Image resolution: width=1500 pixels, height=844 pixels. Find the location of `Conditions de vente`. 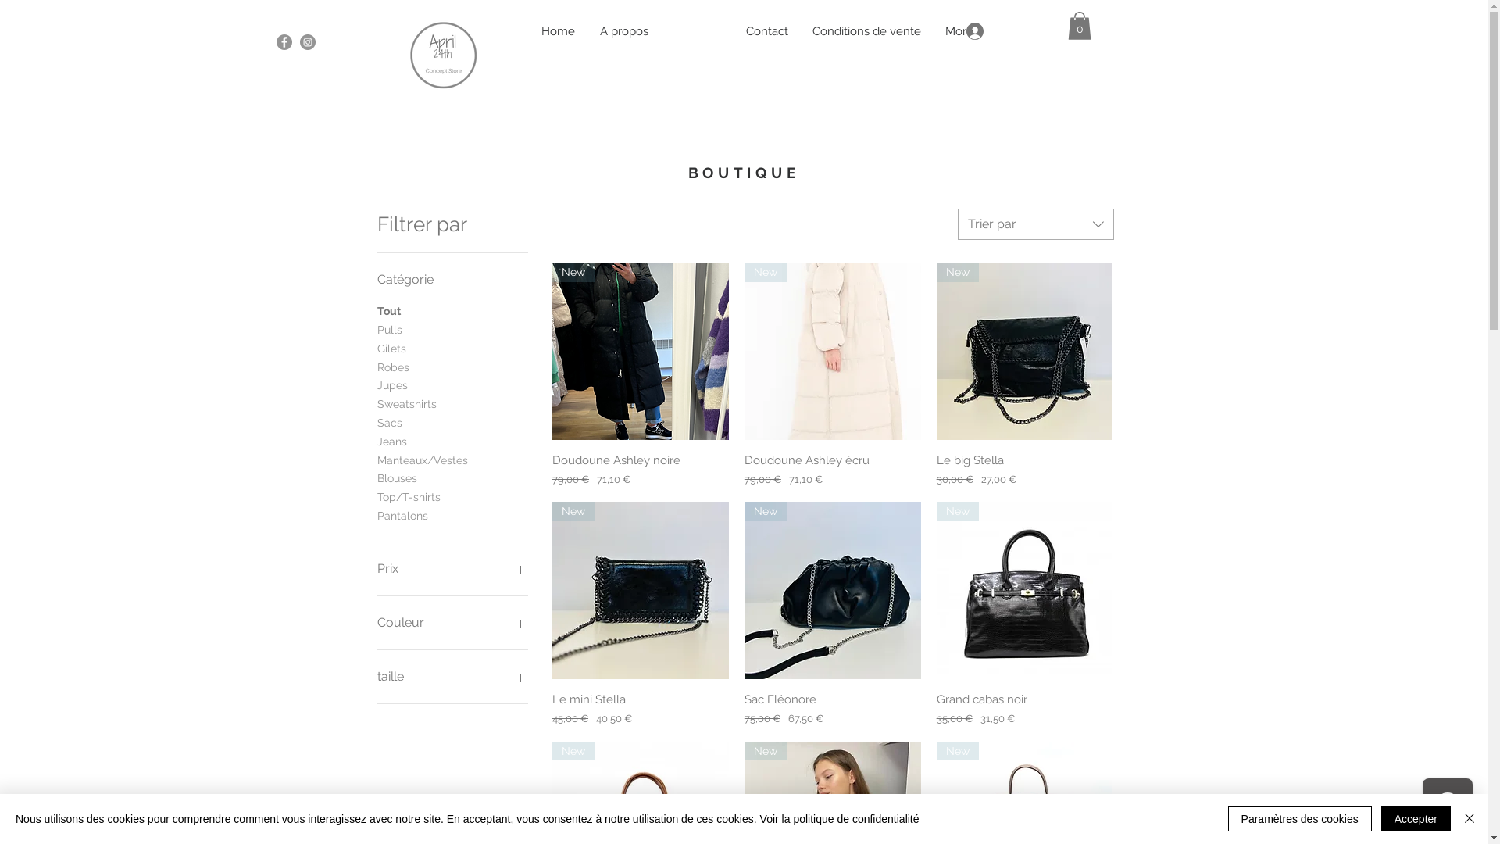

Conditions de vente is located at coordinates (866, 31).